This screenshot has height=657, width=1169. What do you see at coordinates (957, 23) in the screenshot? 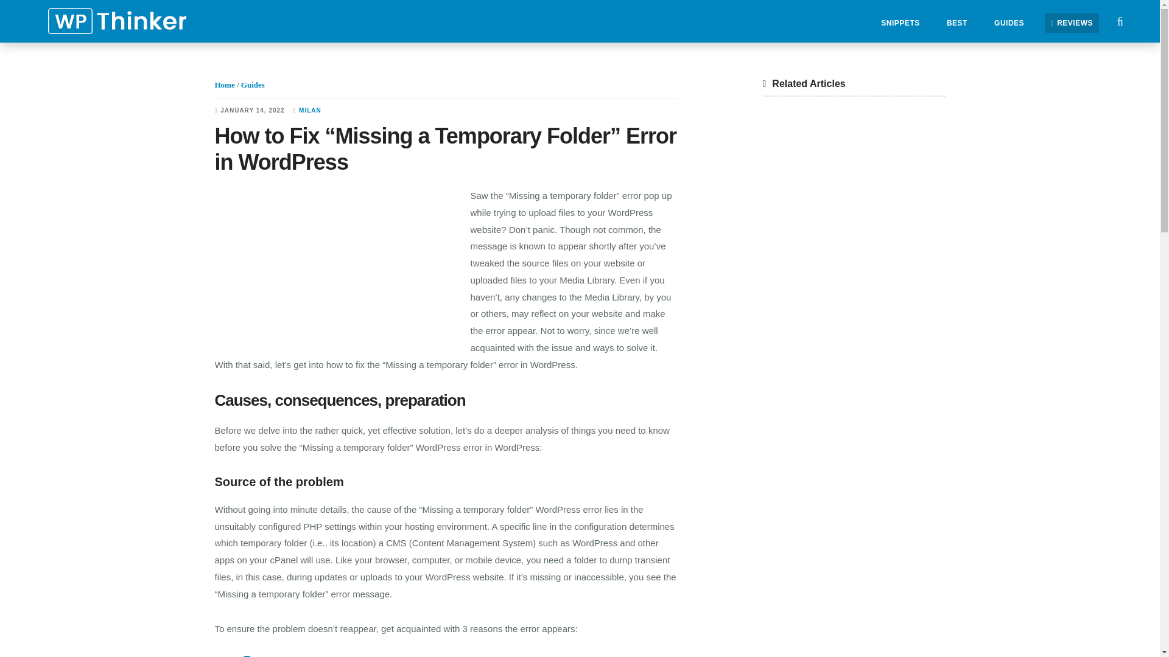
I see `BEST` at bounding box center [957, 23].